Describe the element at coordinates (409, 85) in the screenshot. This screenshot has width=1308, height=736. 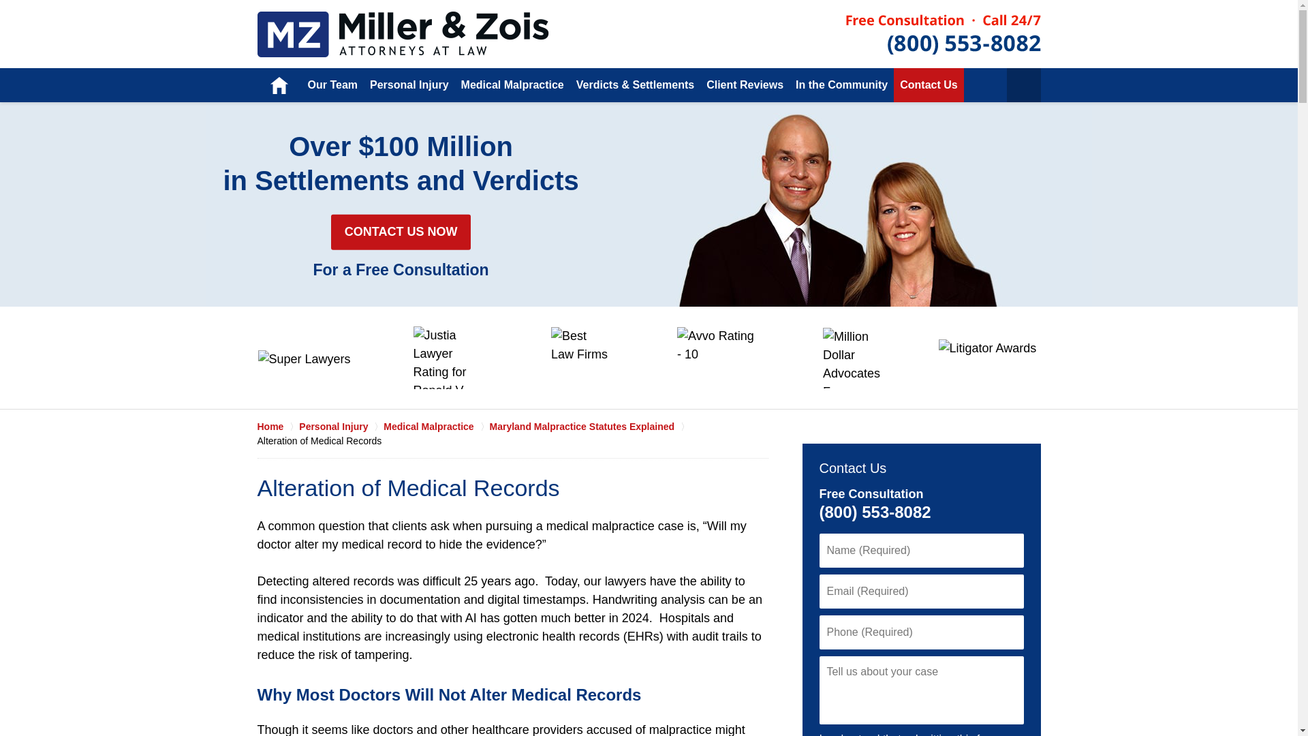
I see `Personal Injury` at that location.